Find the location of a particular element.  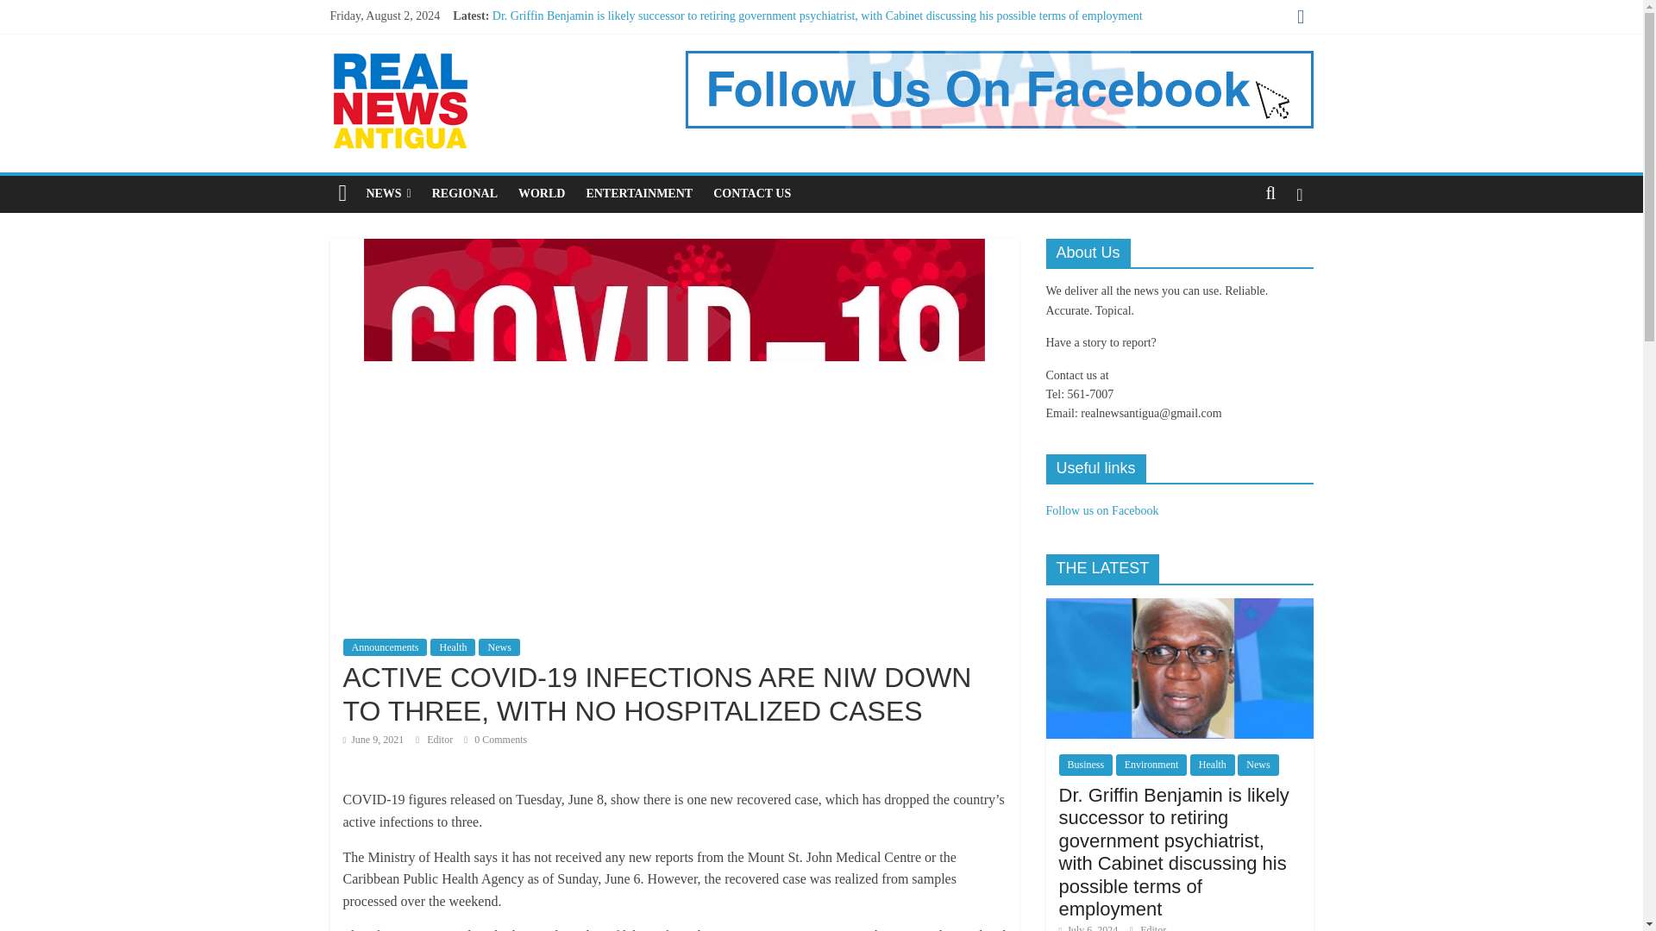

News is located at coordinates (499, 647).